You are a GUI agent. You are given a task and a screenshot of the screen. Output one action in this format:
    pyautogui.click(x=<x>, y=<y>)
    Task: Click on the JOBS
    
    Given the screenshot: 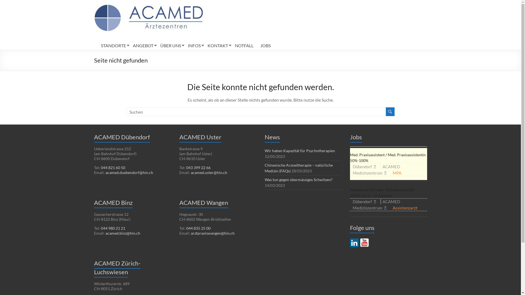 What is the action you would take?
    pyautogui.click(x=266, y=46)
    